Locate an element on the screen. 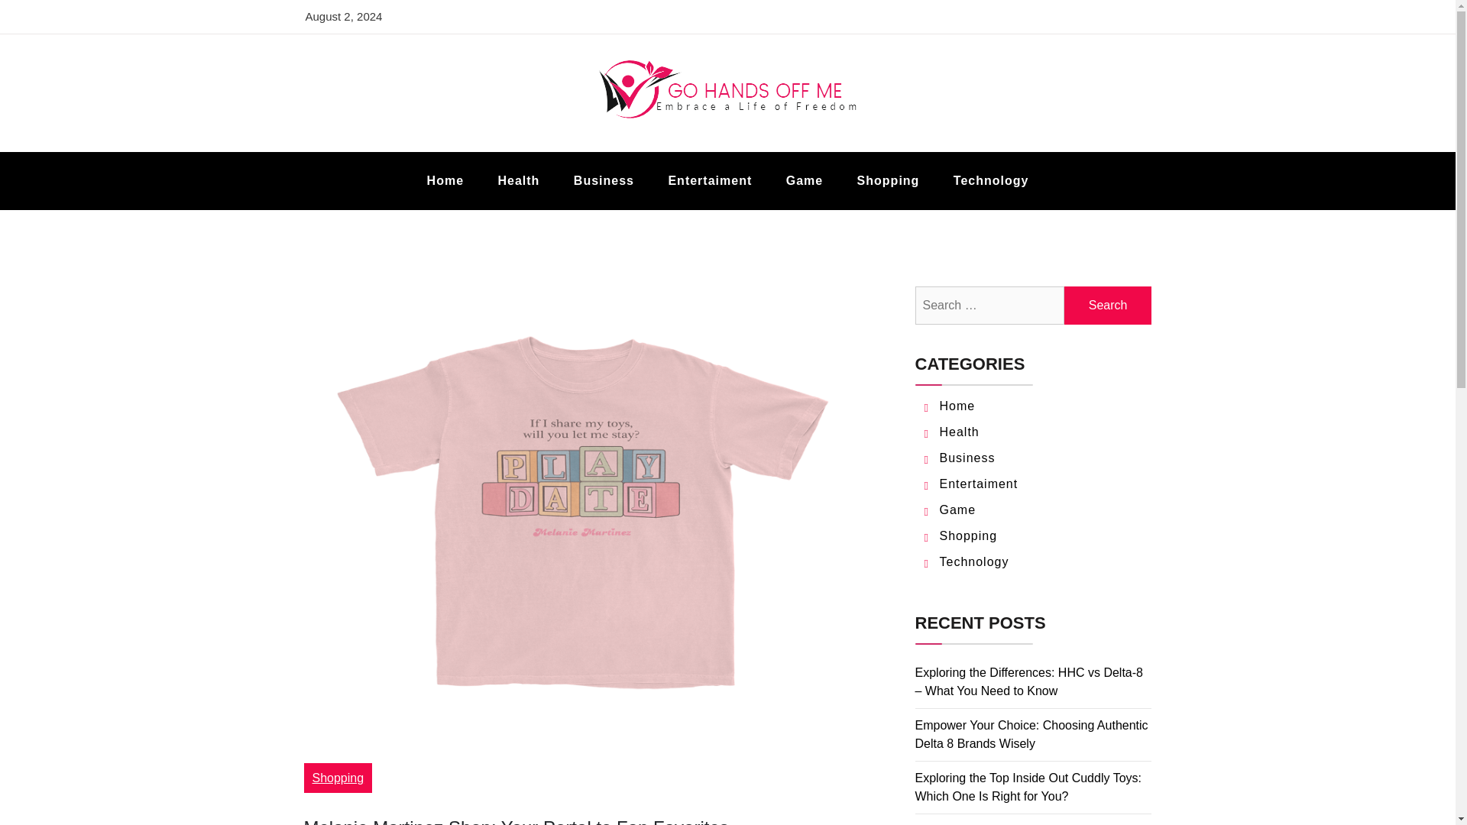 This screenshot has height=825, width=1467. Business is located at coordinates (604, 180).